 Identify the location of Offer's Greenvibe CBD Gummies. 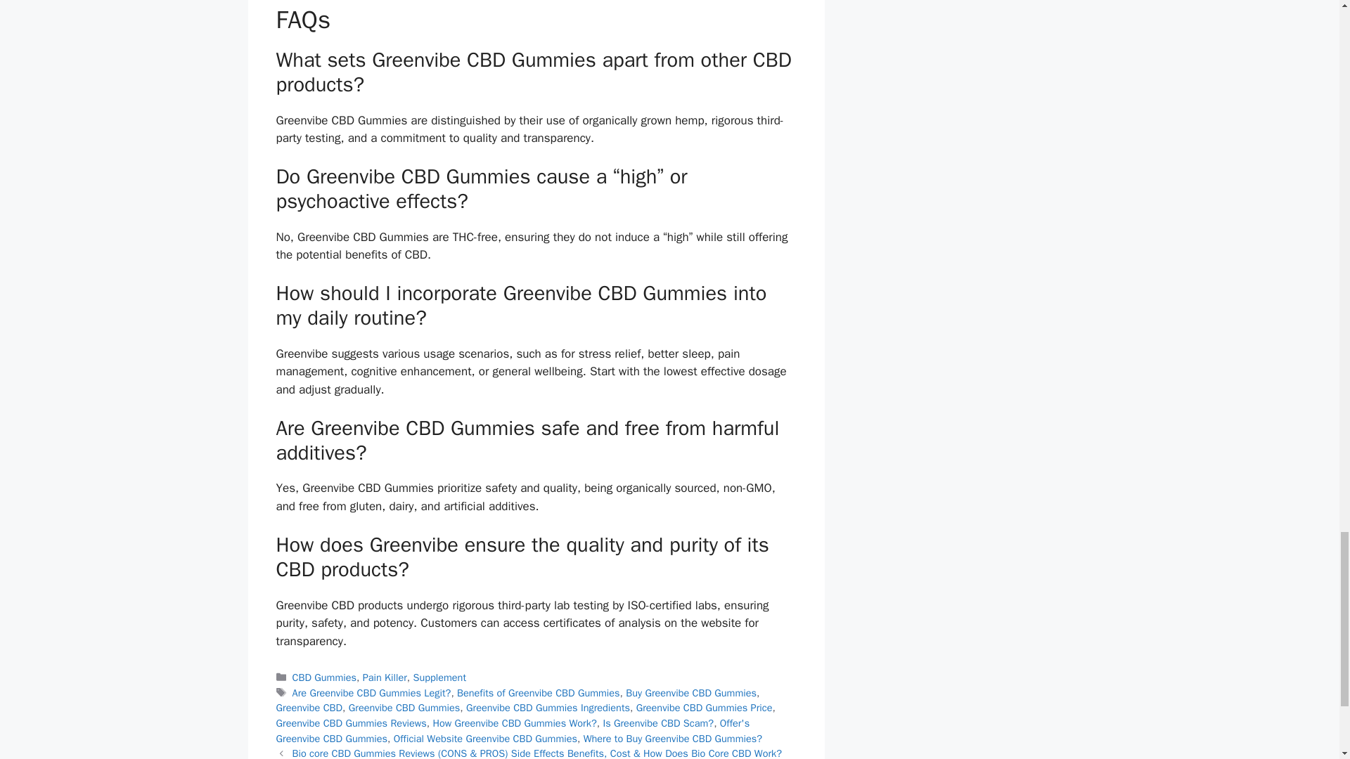
(512, 730).